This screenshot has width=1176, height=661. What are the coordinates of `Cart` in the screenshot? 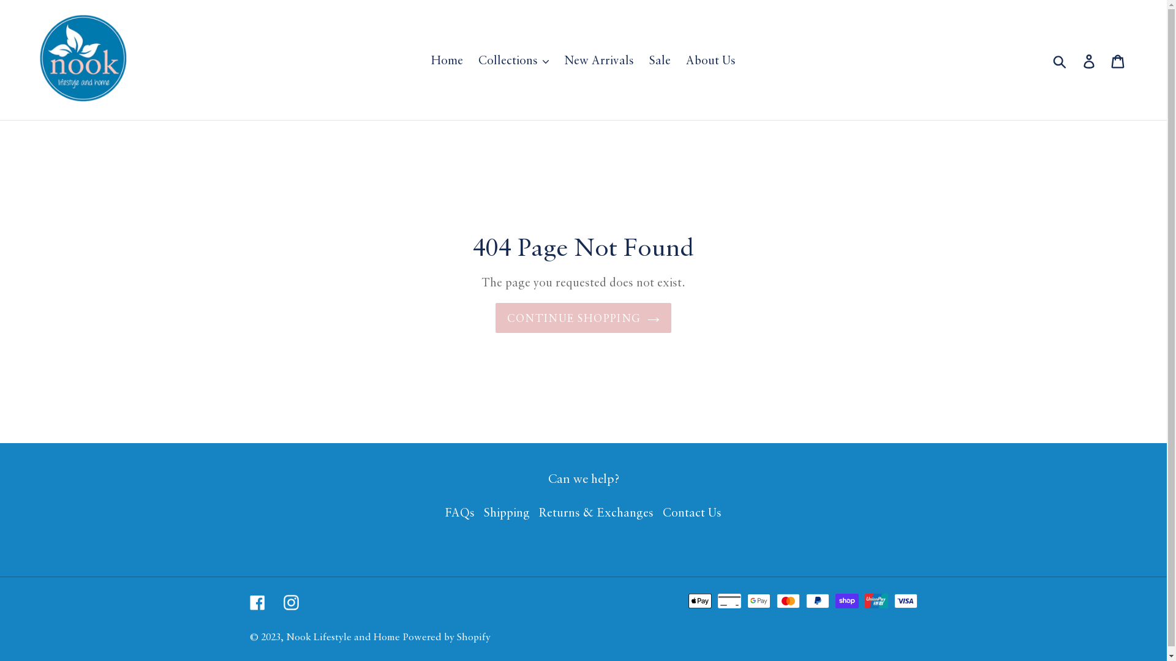 It's located at (1118, 60).